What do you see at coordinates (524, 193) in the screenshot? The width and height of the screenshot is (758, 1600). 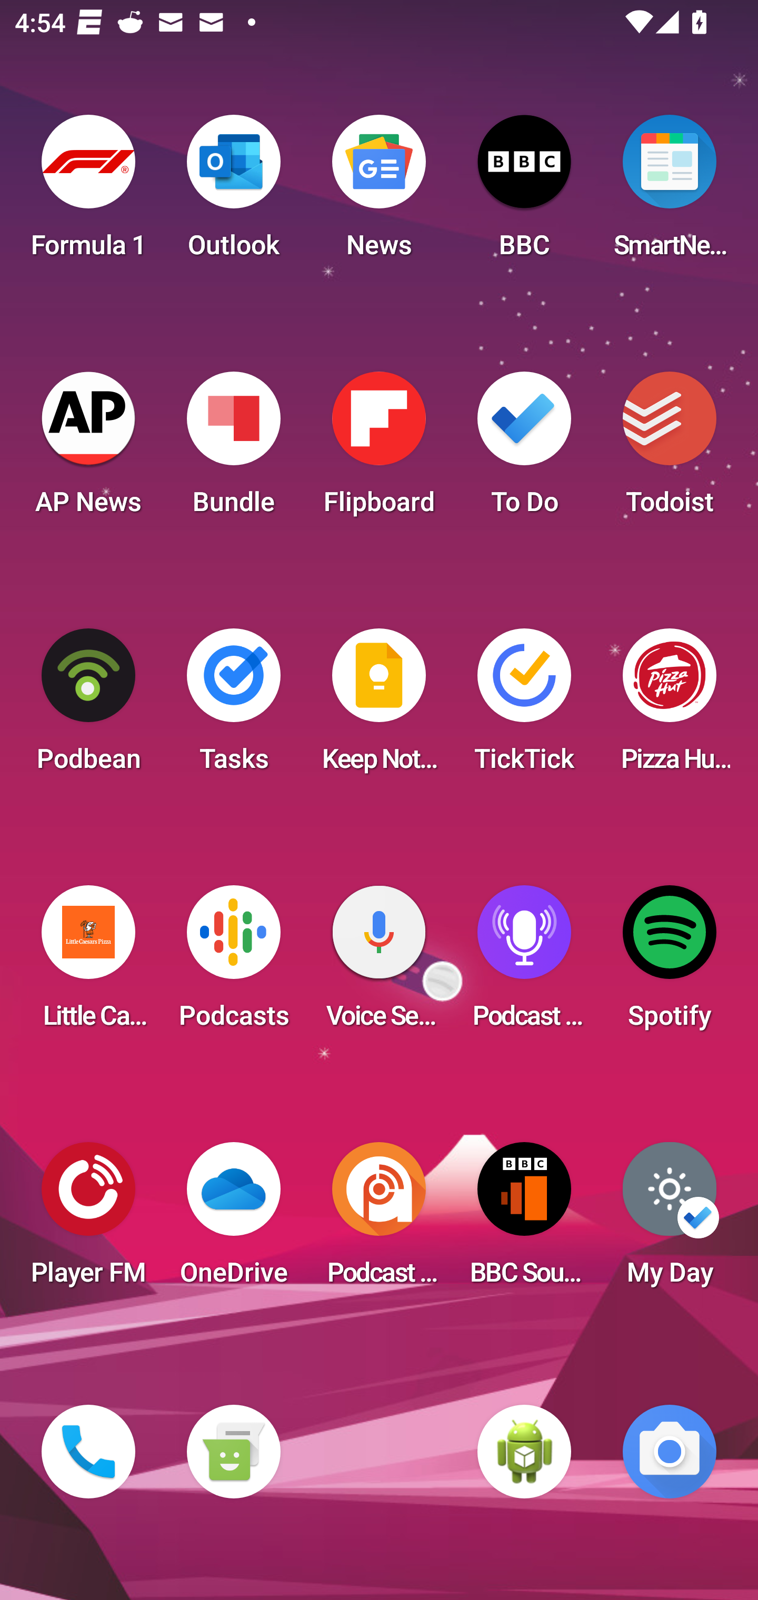 I see `BBC` at bounding box center [524, 193].